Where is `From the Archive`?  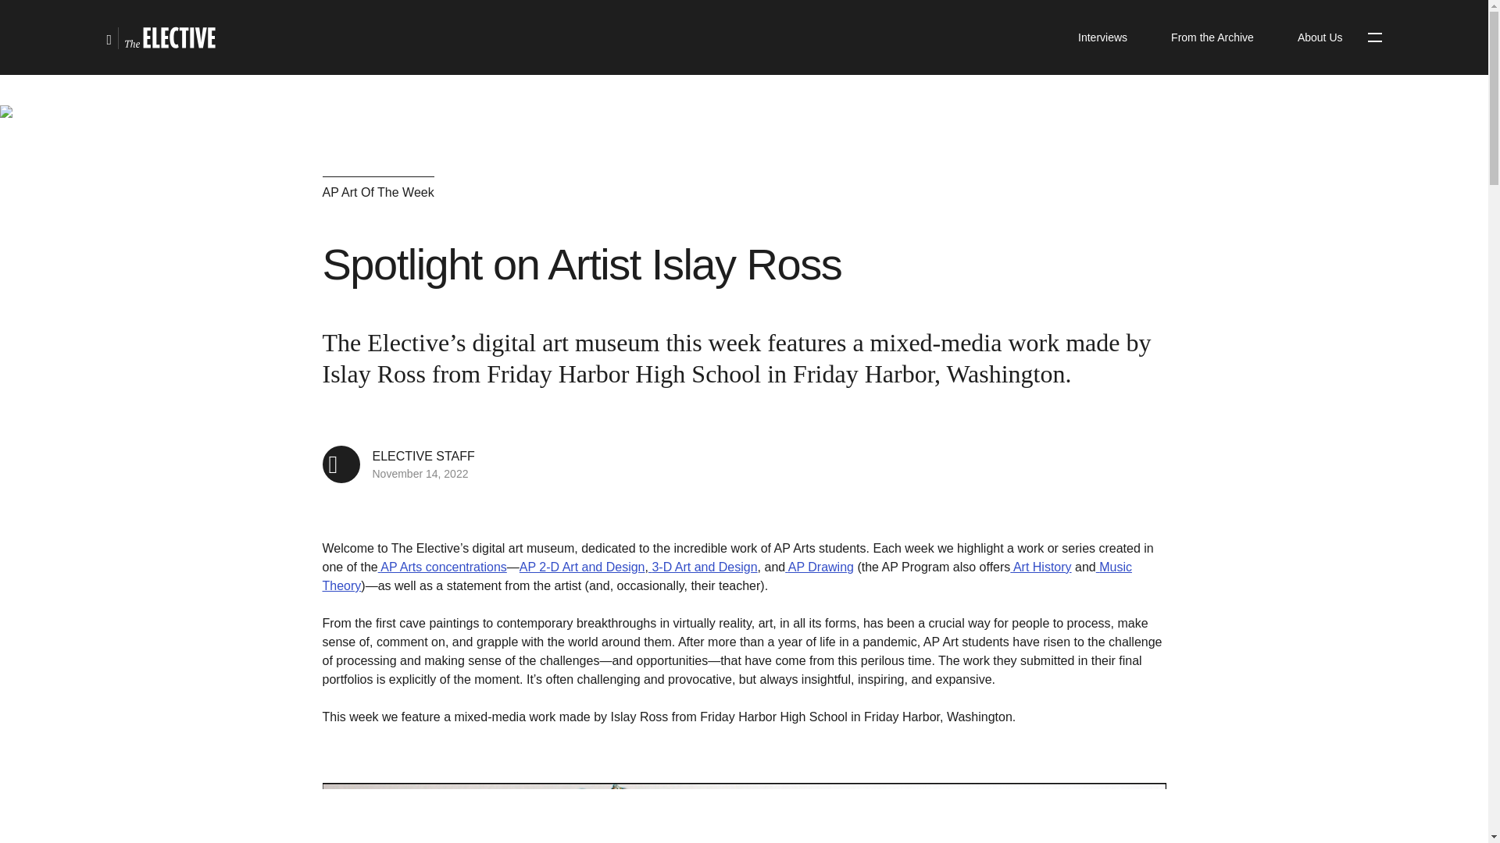
From the Archive is located at coordinates (1212, 37).